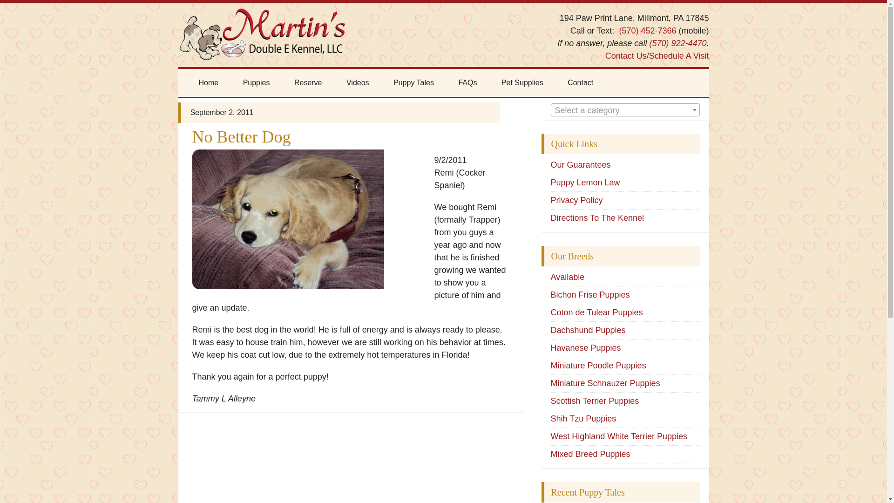 This screenshot has height=503, width=894. I want to click on Videos, so click(358, 83).